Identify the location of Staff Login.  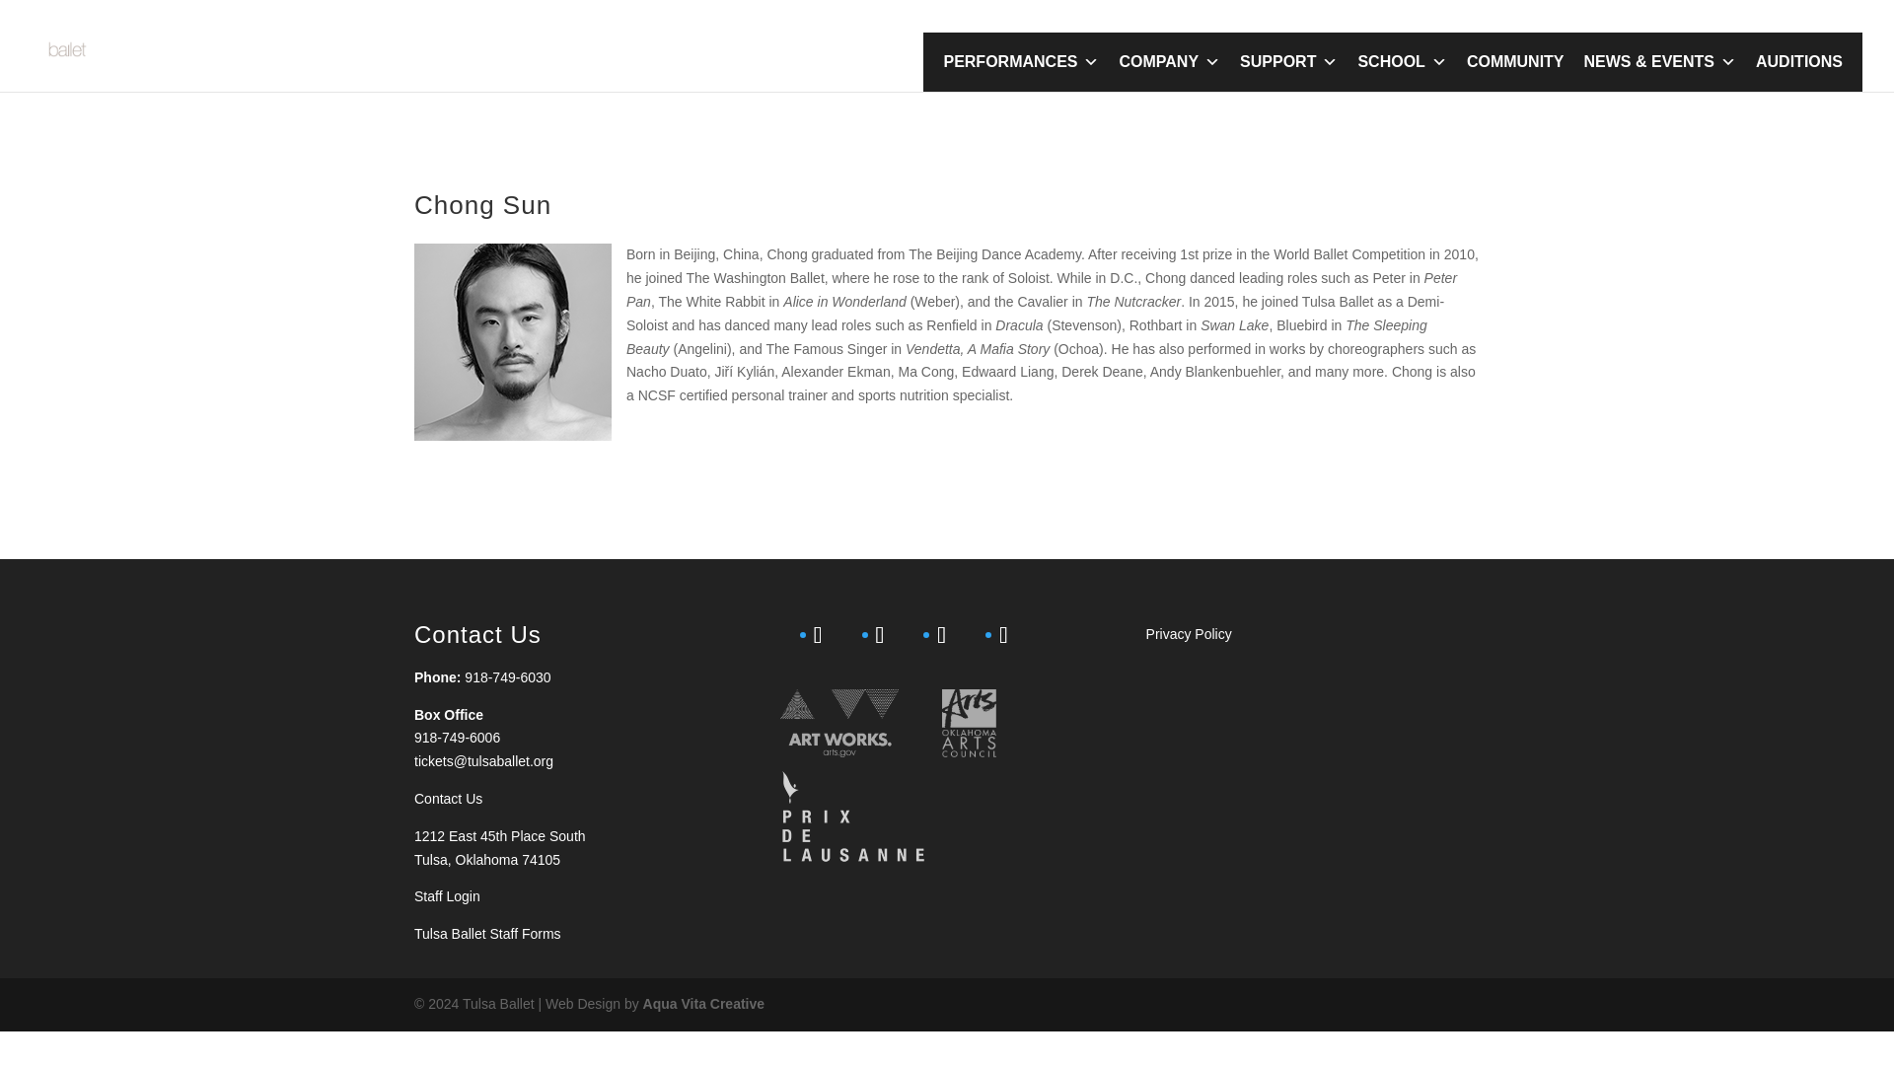
(448, 895).